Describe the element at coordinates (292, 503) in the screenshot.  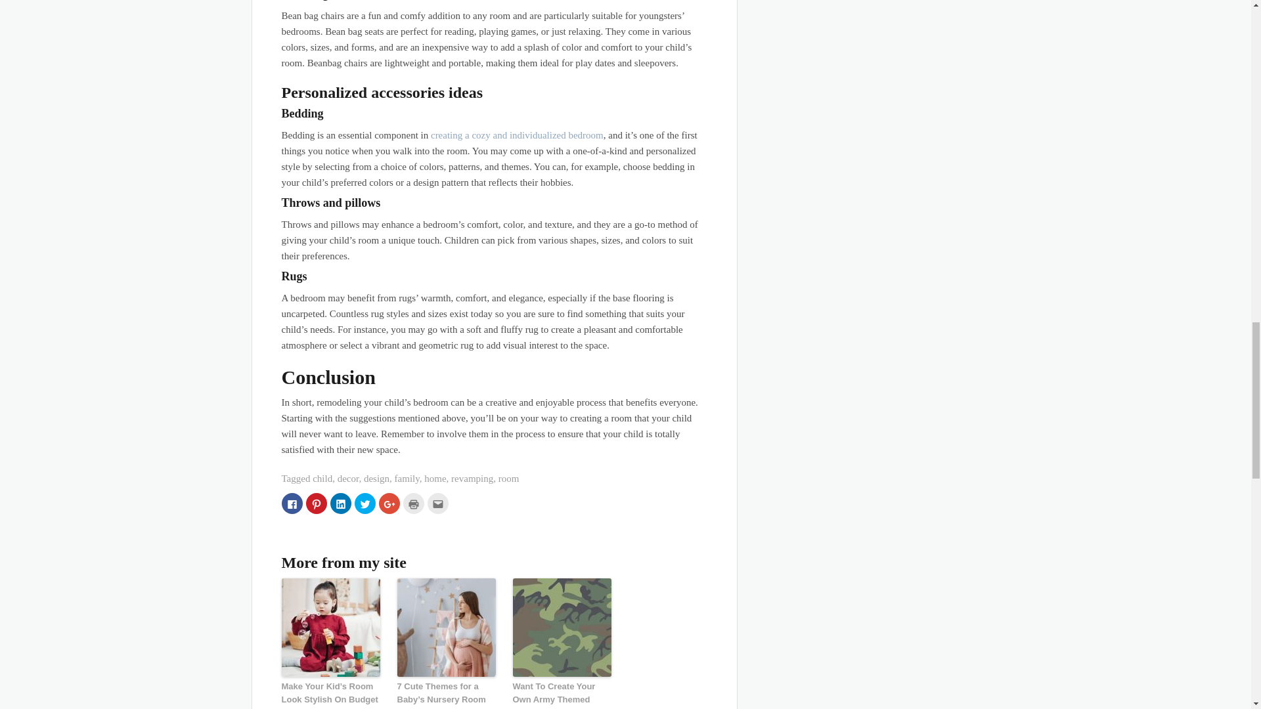
I see `Click to share on Facebook` at that location.